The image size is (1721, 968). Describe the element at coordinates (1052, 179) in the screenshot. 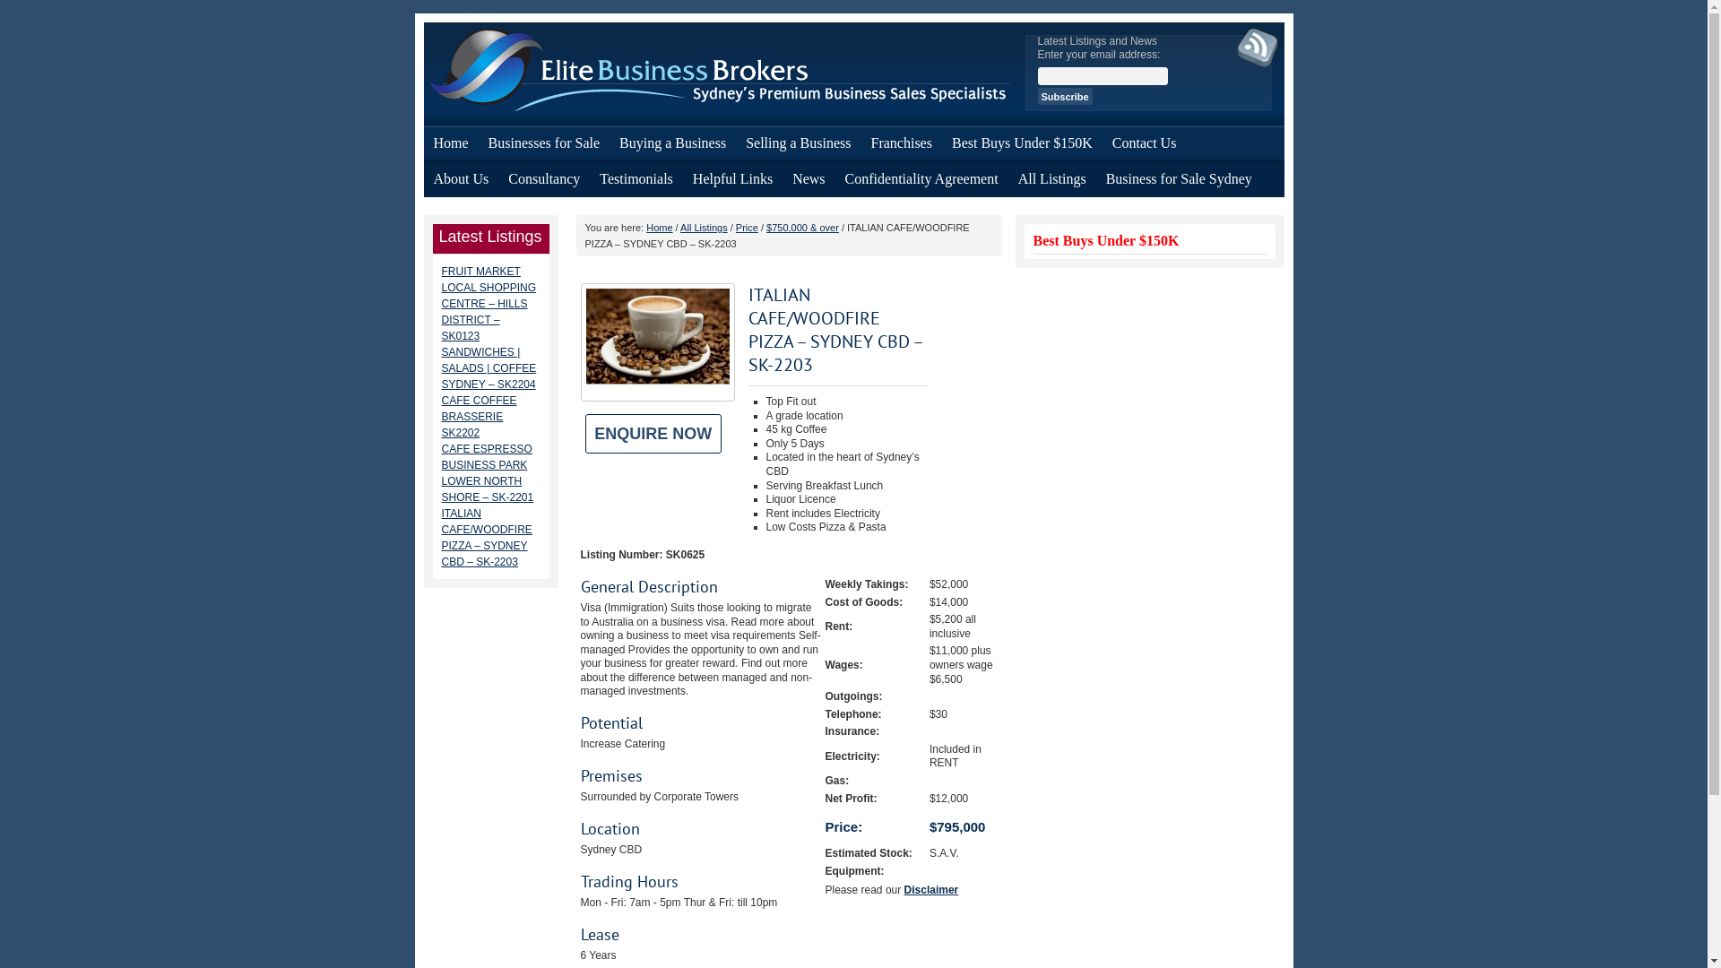

I see `All Listings` at that location.